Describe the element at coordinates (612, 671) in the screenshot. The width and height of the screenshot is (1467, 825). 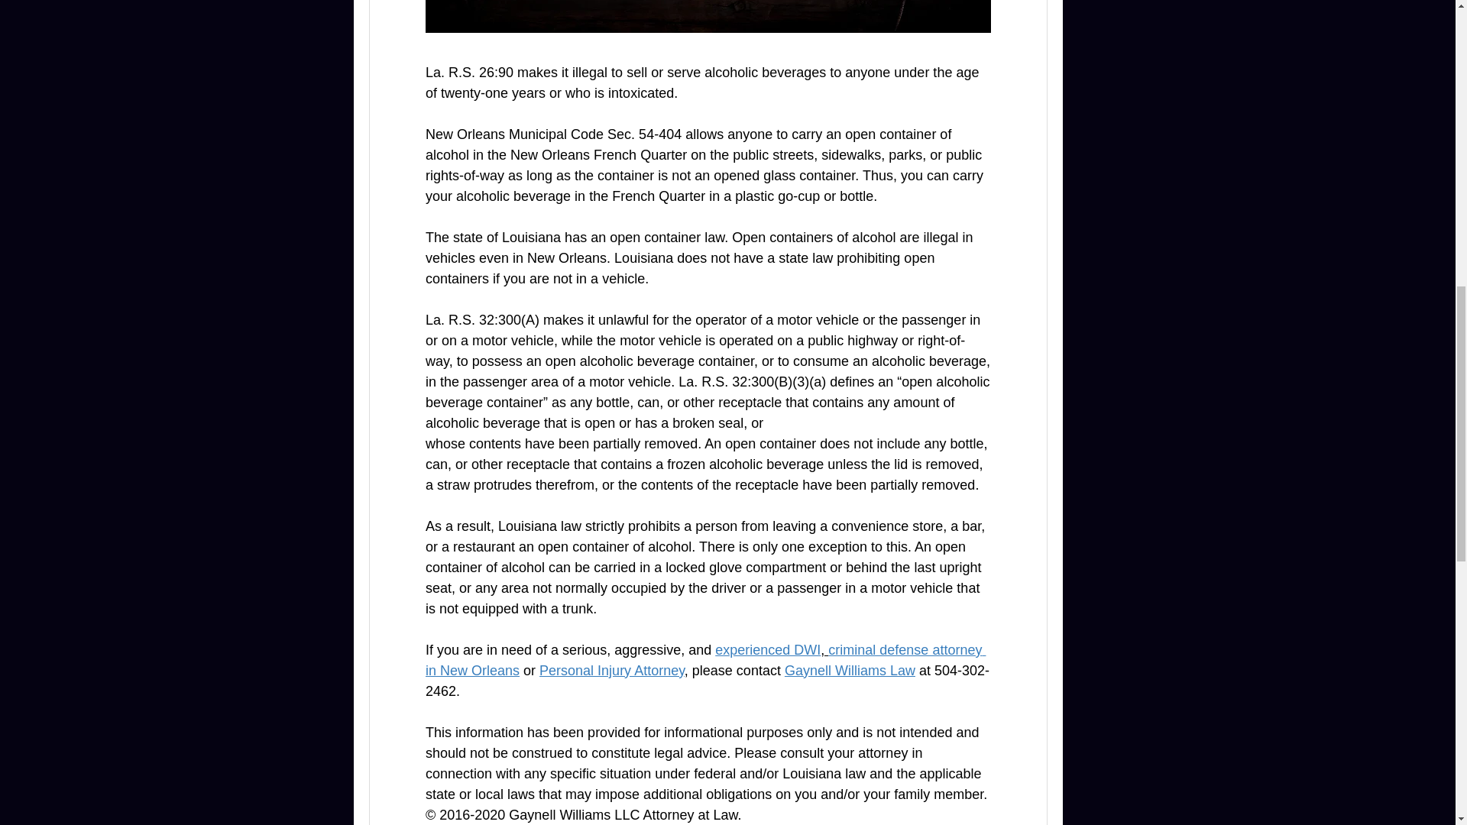
I see `Personal Injury Attorney` at that location.